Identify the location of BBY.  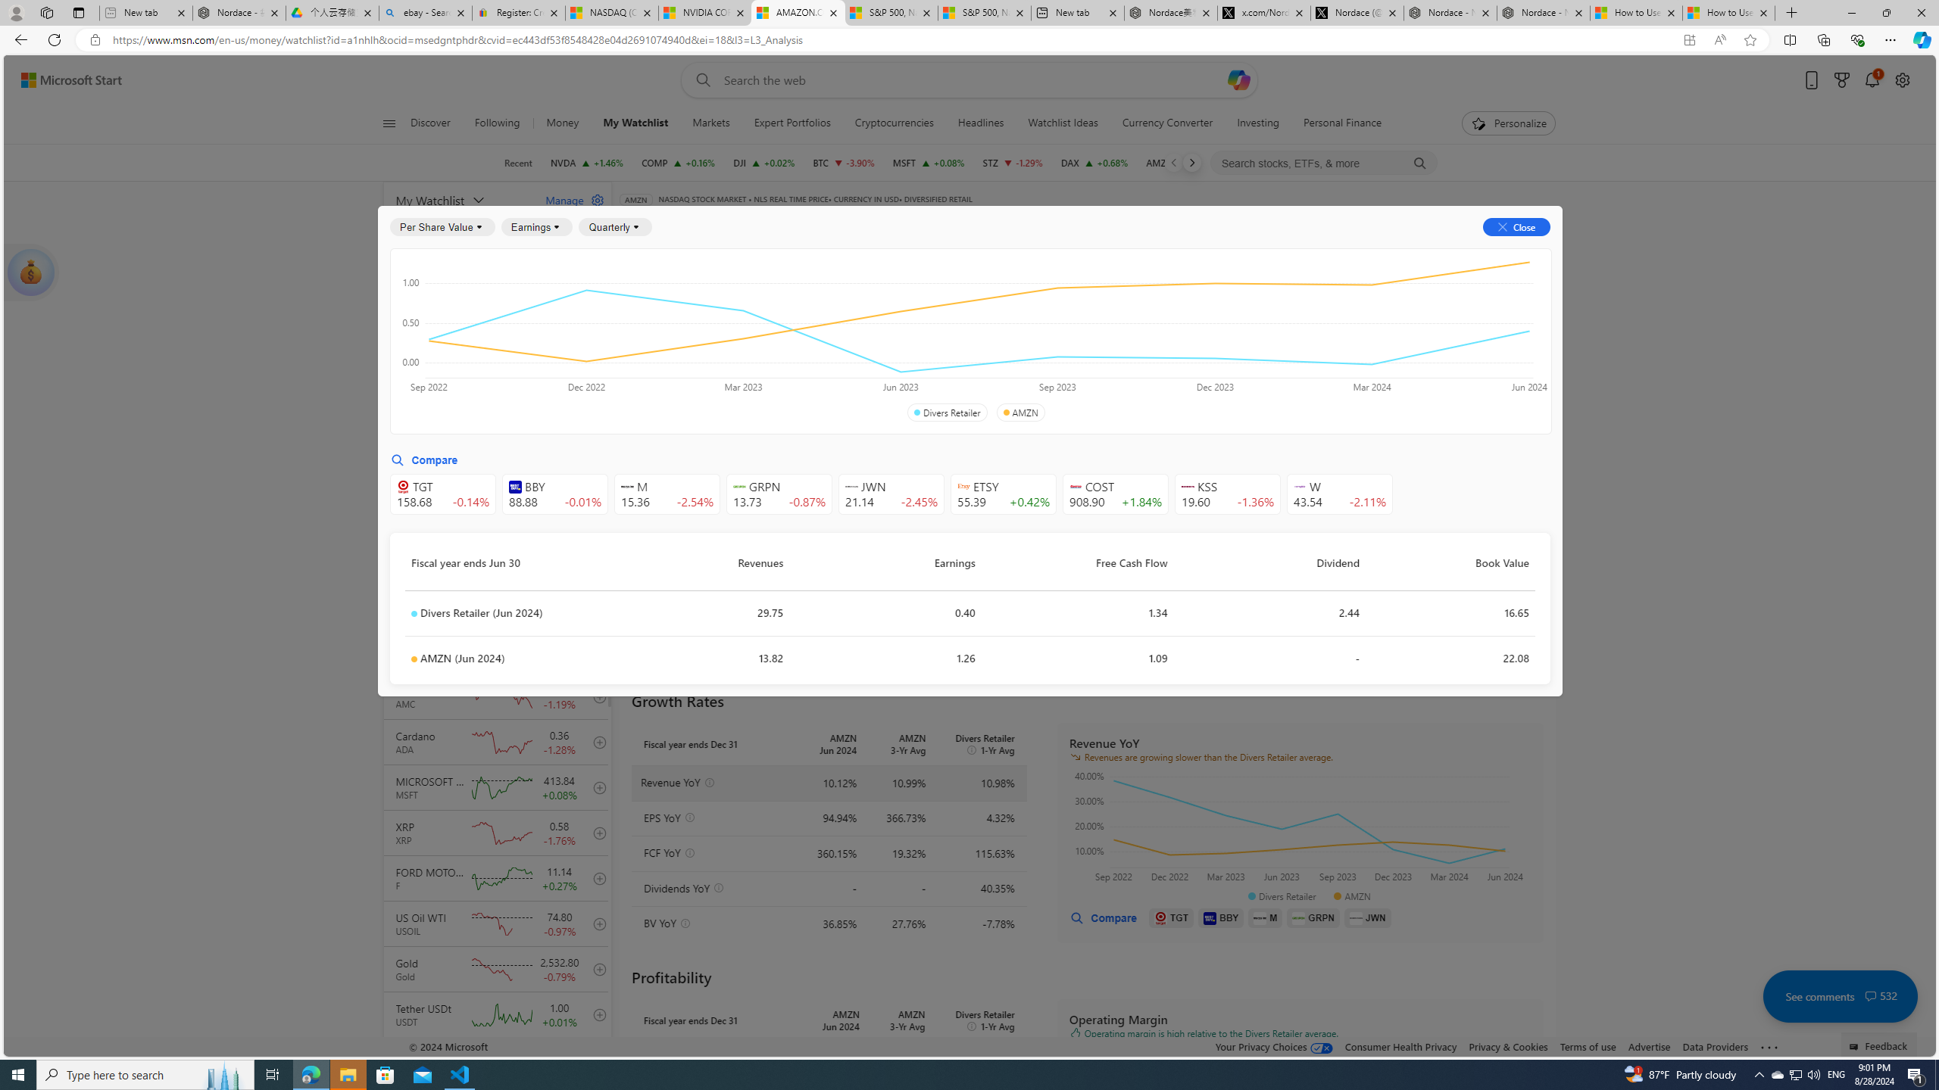
(1221, 917).